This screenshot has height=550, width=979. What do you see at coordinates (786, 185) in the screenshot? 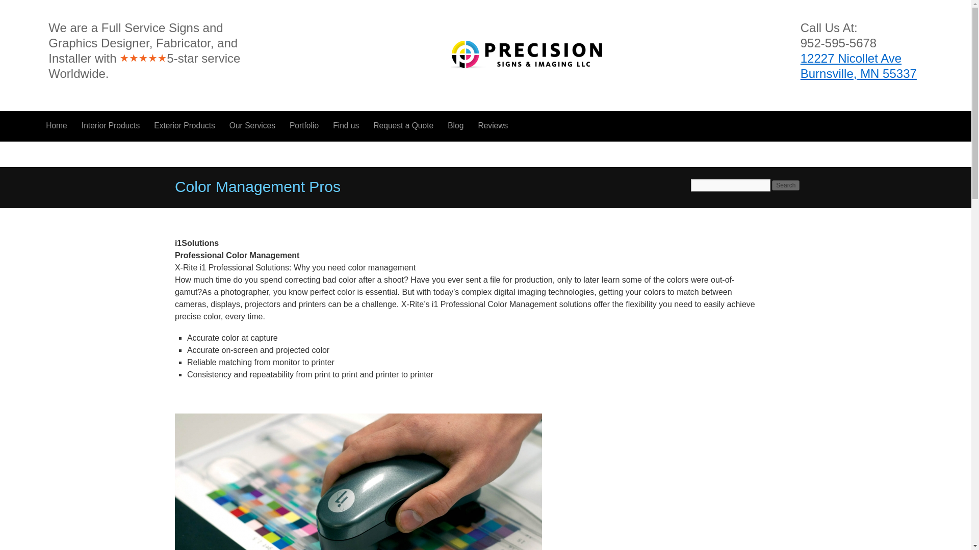
I see `Search` at bounding box center [786, 185].